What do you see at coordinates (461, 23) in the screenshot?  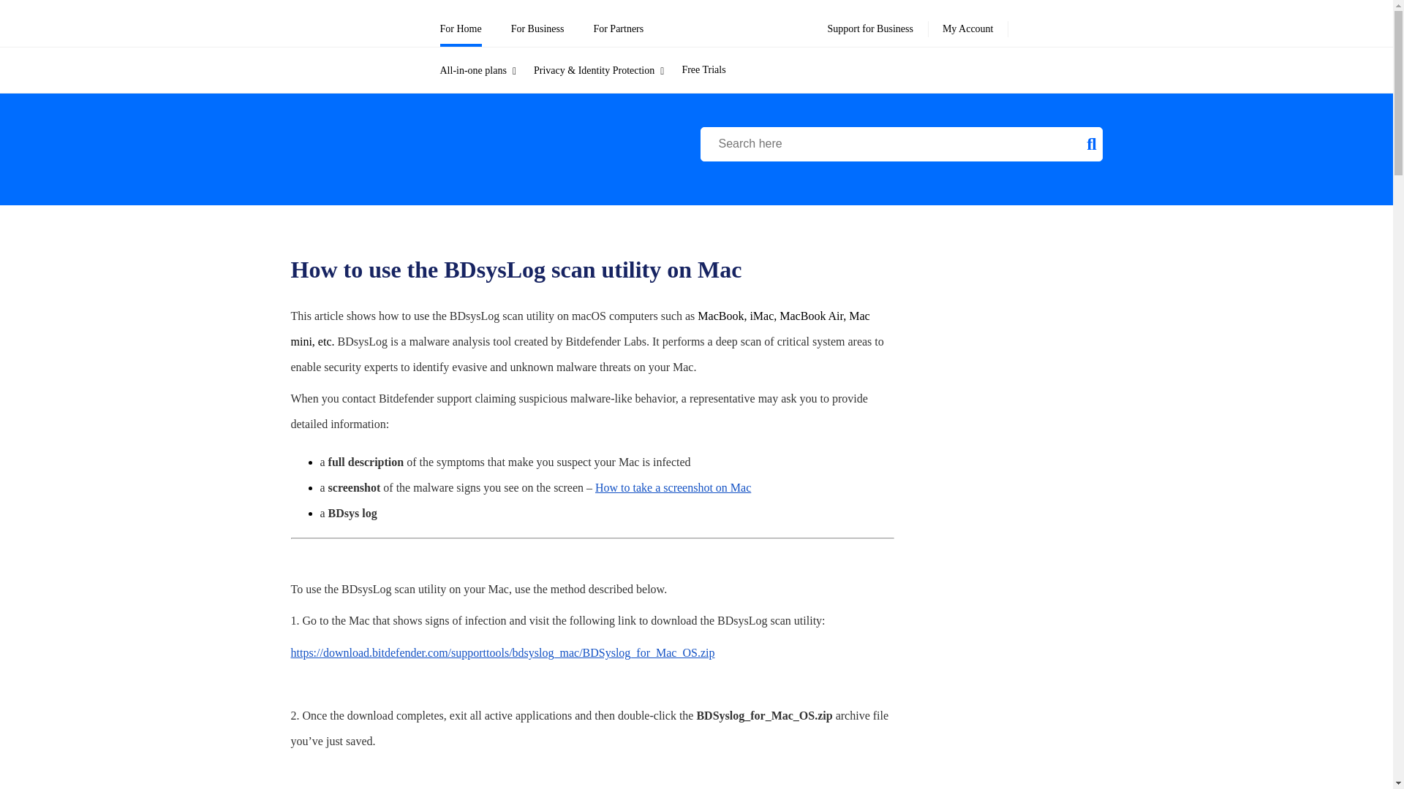 I see `For Home` at bounding box center [461, 23].